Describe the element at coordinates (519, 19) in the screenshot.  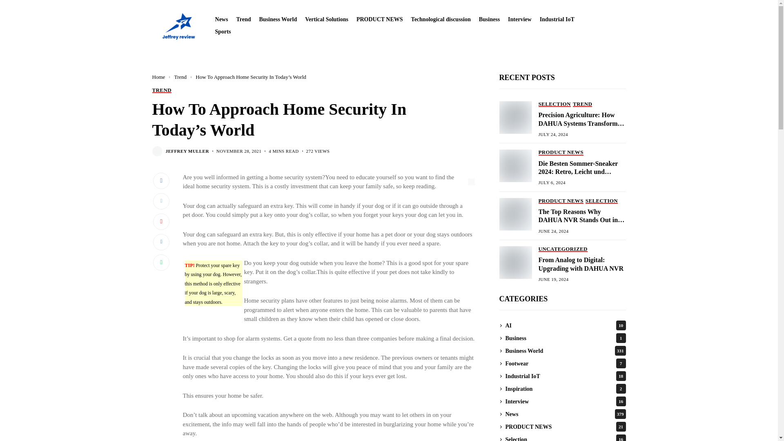
I see `Interview` at that location.